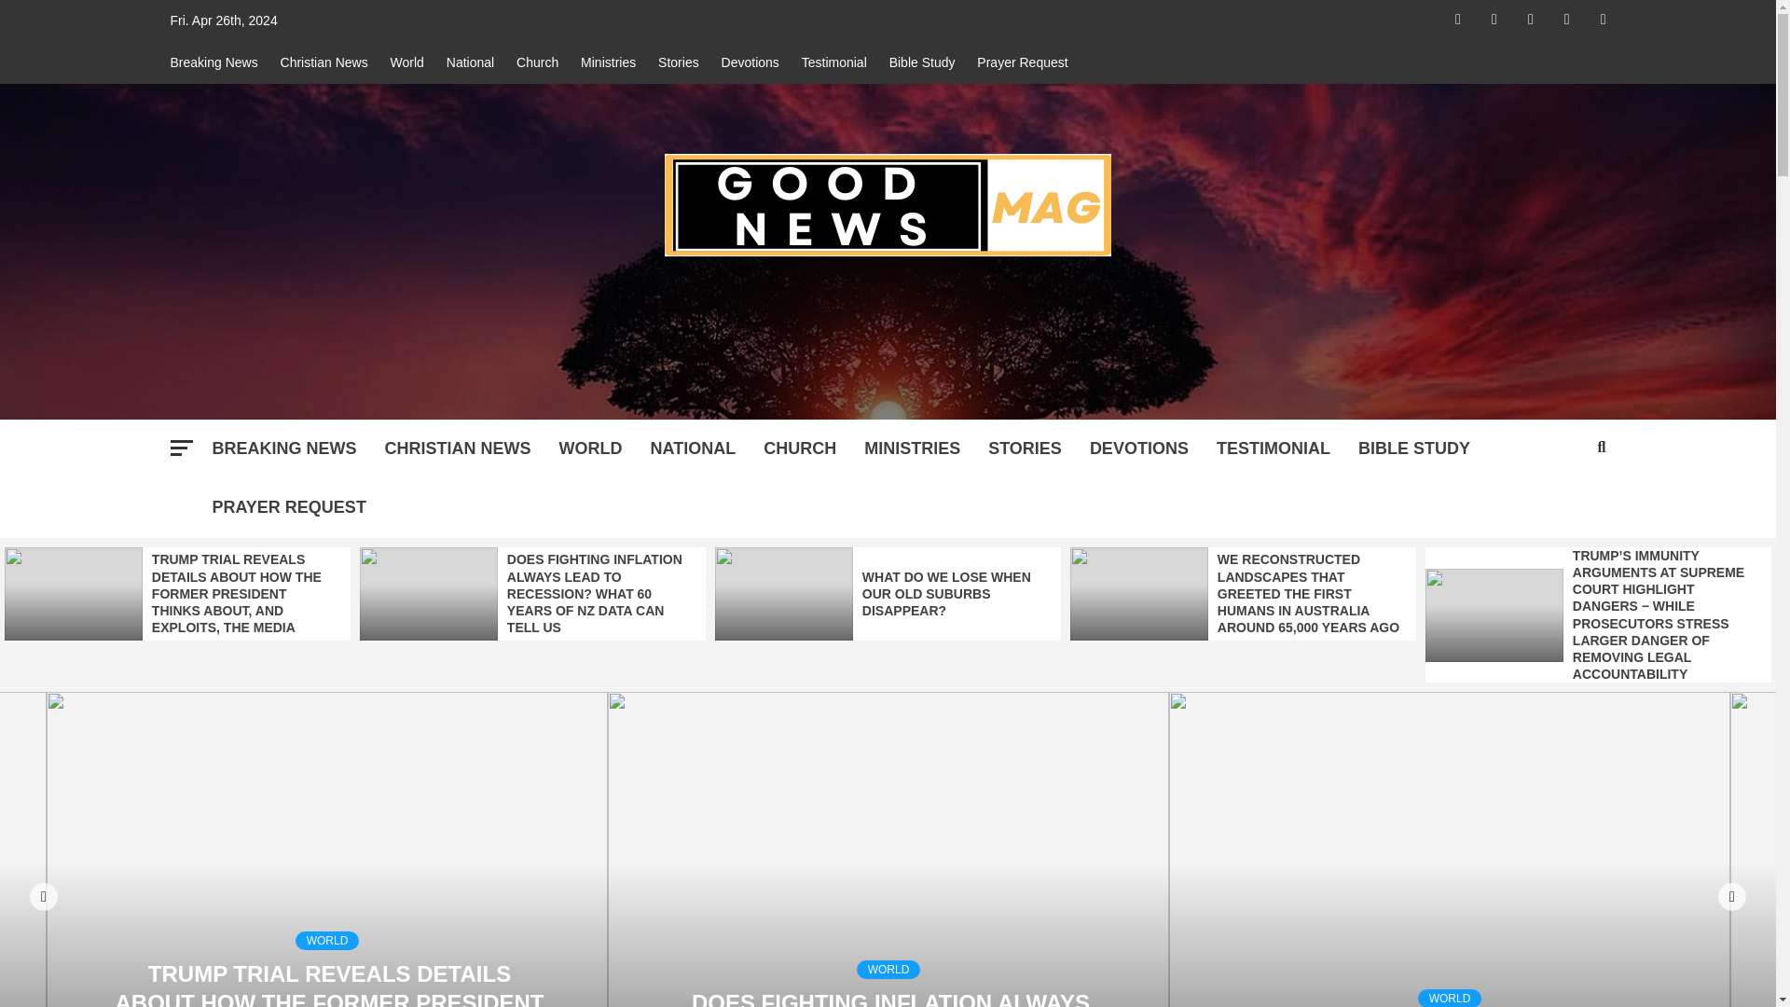 The image size is (1790, 1007). Describe the element at coordinates (1022, 62) in the screenshot. I see `Prayer Request` at that location.